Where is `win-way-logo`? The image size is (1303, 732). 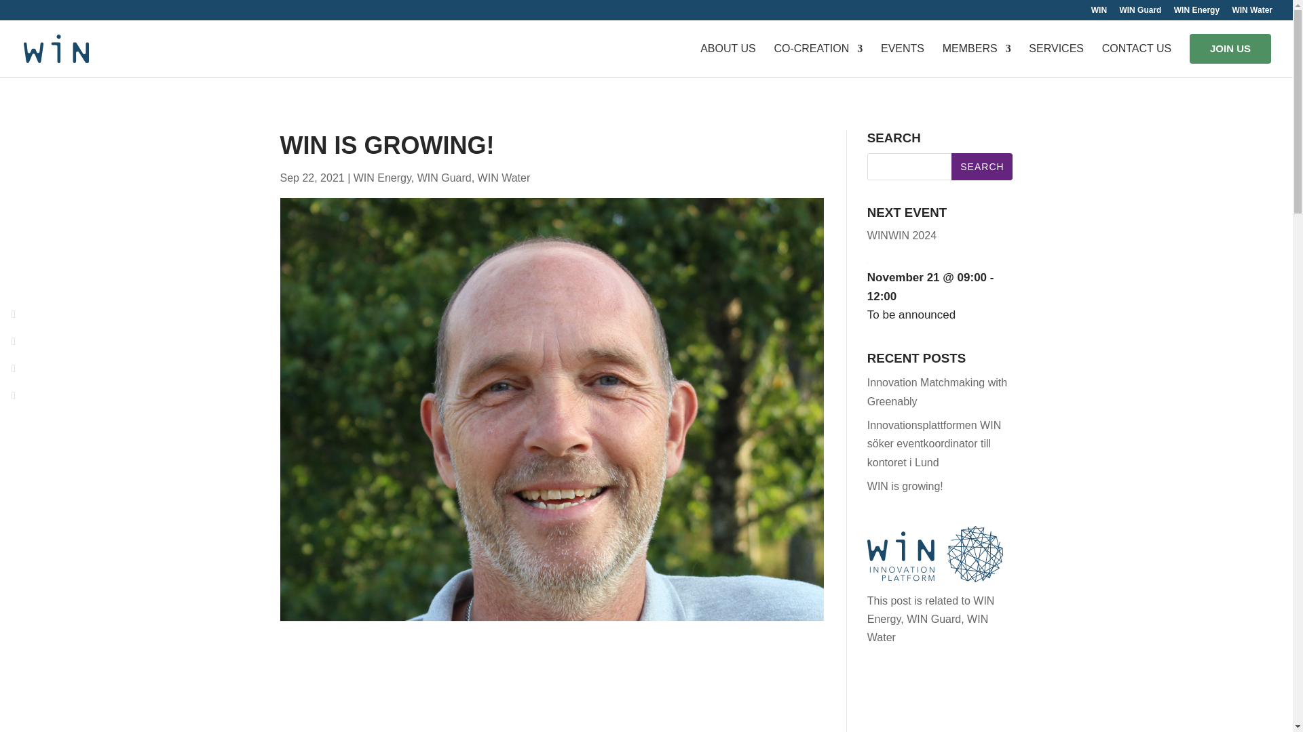 win-way-logo is located at coordinates (935, 553).